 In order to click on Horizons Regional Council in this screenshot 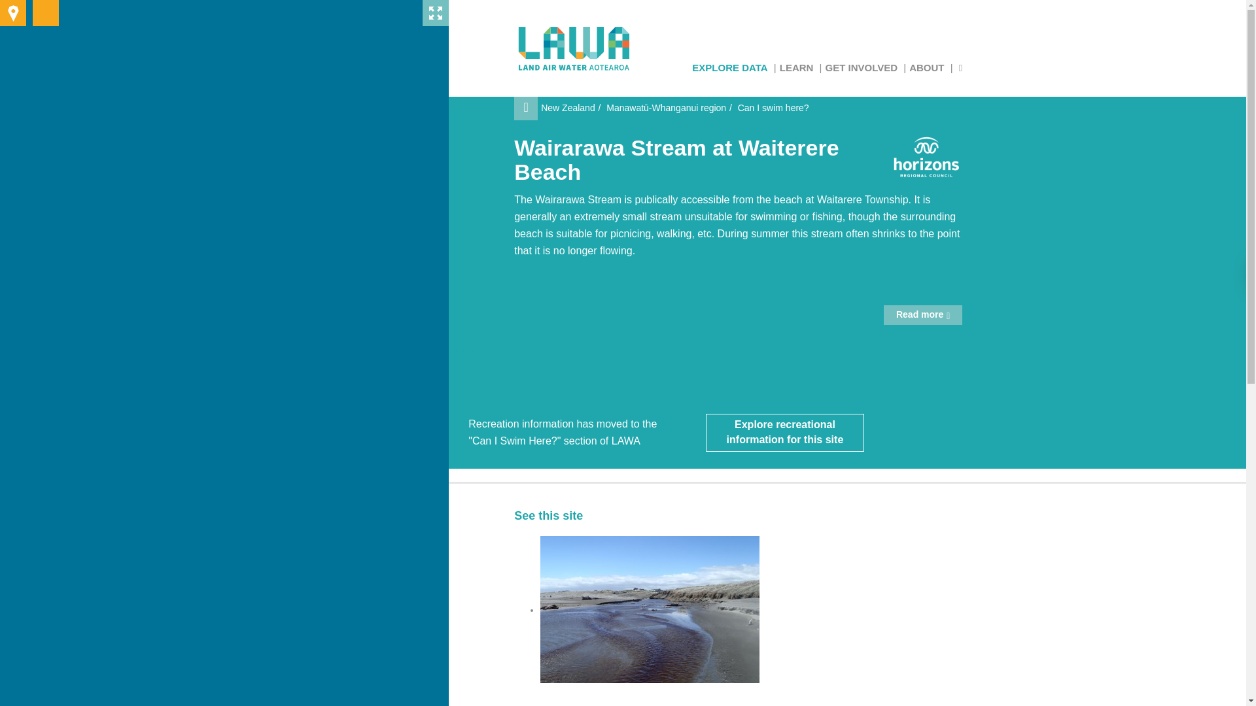, I will do `click(926, 157)`.